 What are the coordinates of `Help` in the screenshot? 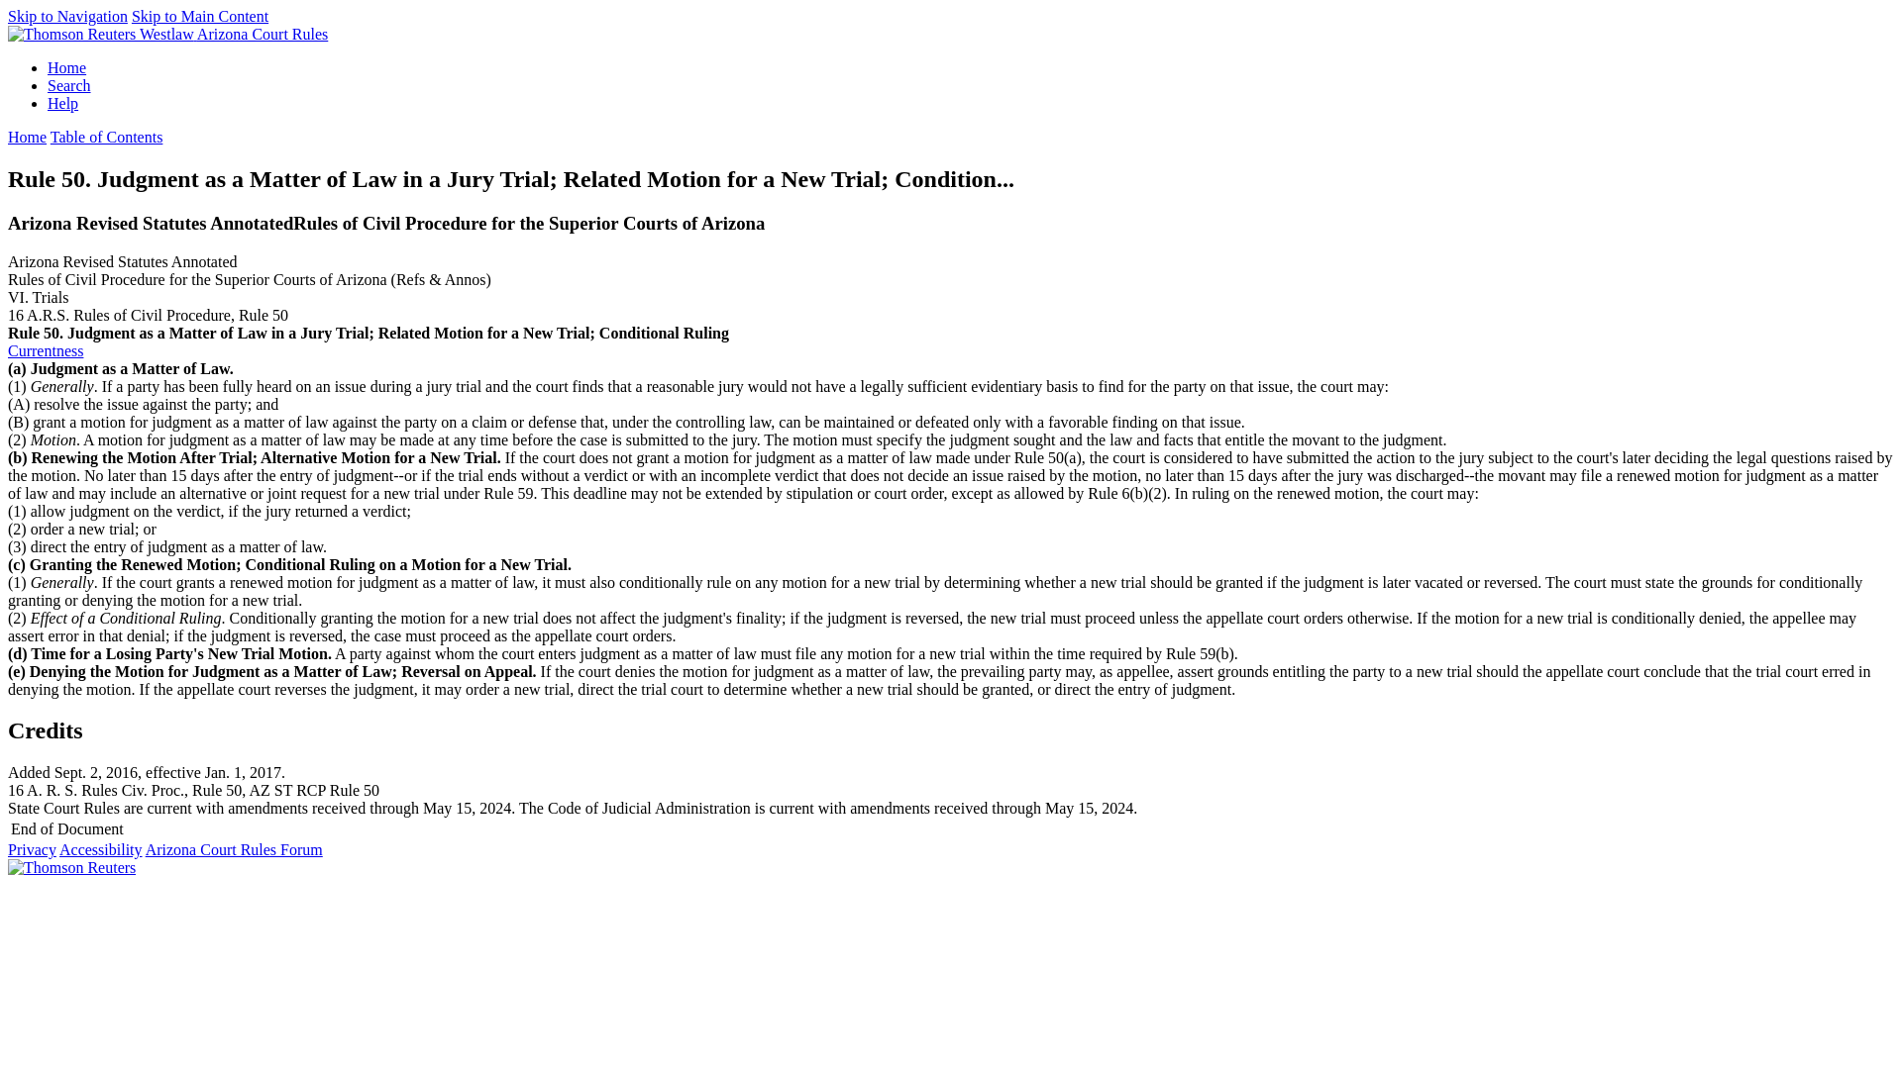 It's located at (62, 103).